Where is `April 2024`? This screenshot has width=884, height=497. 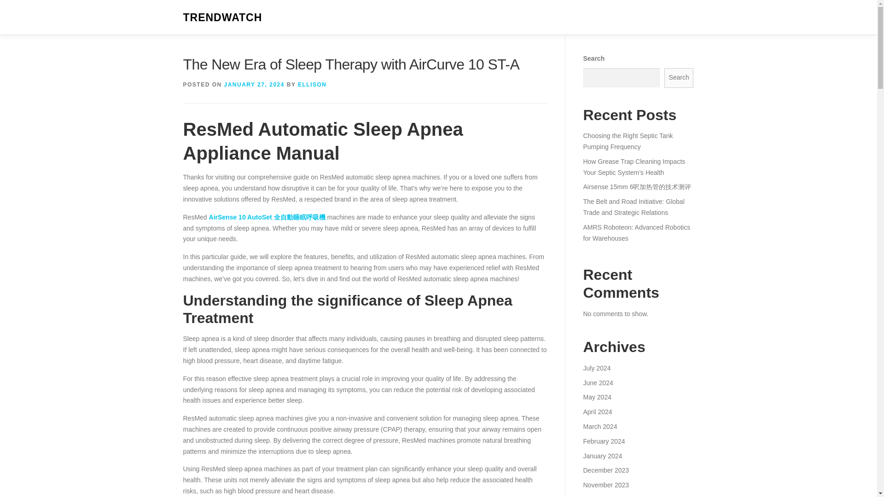 April 2024 is located at coordinates (597, 411).